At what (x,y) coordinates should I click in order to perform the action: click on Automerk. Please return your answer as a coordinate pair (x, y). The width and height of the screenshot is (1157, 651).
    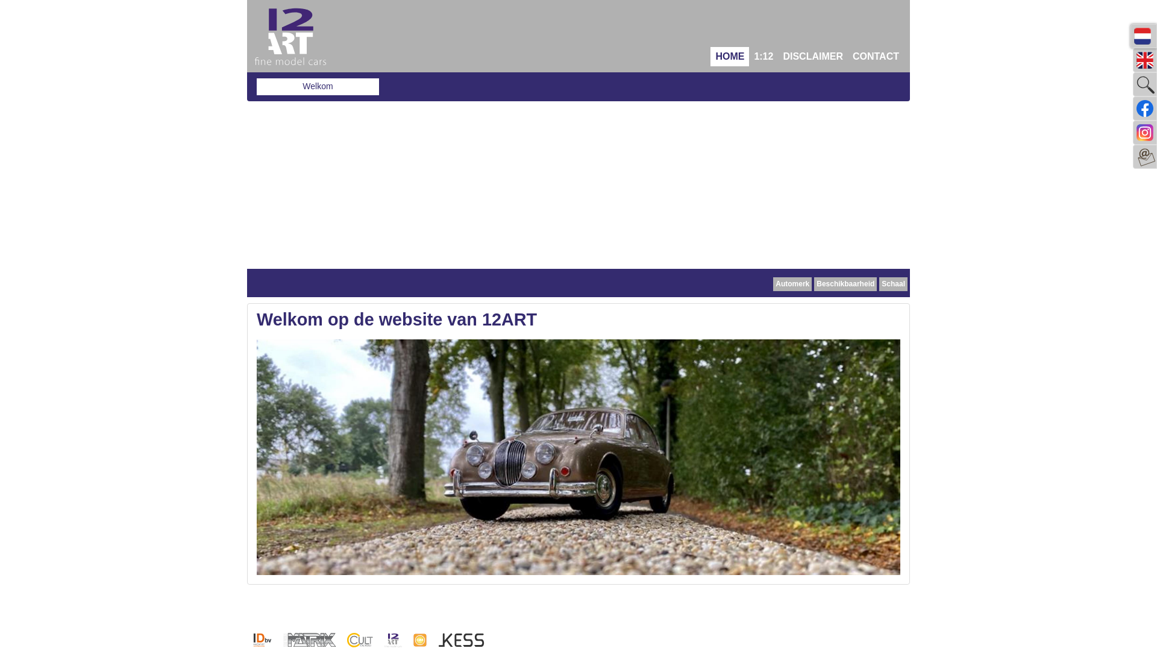
    Looking at the image, I should click on (792, 285).